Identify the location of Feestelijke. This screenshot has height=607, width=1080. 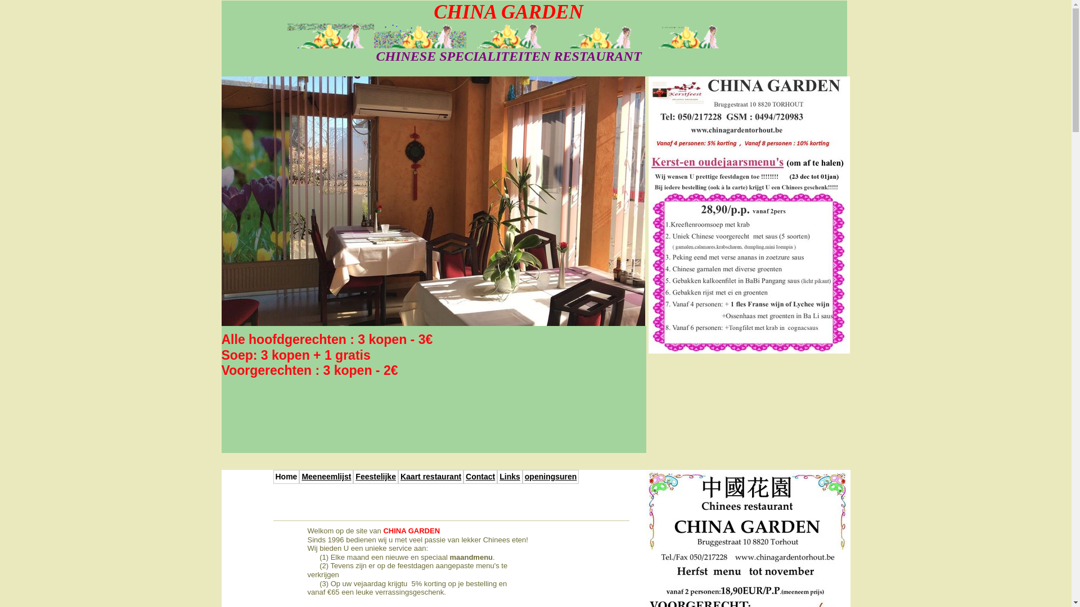
(376, 477).